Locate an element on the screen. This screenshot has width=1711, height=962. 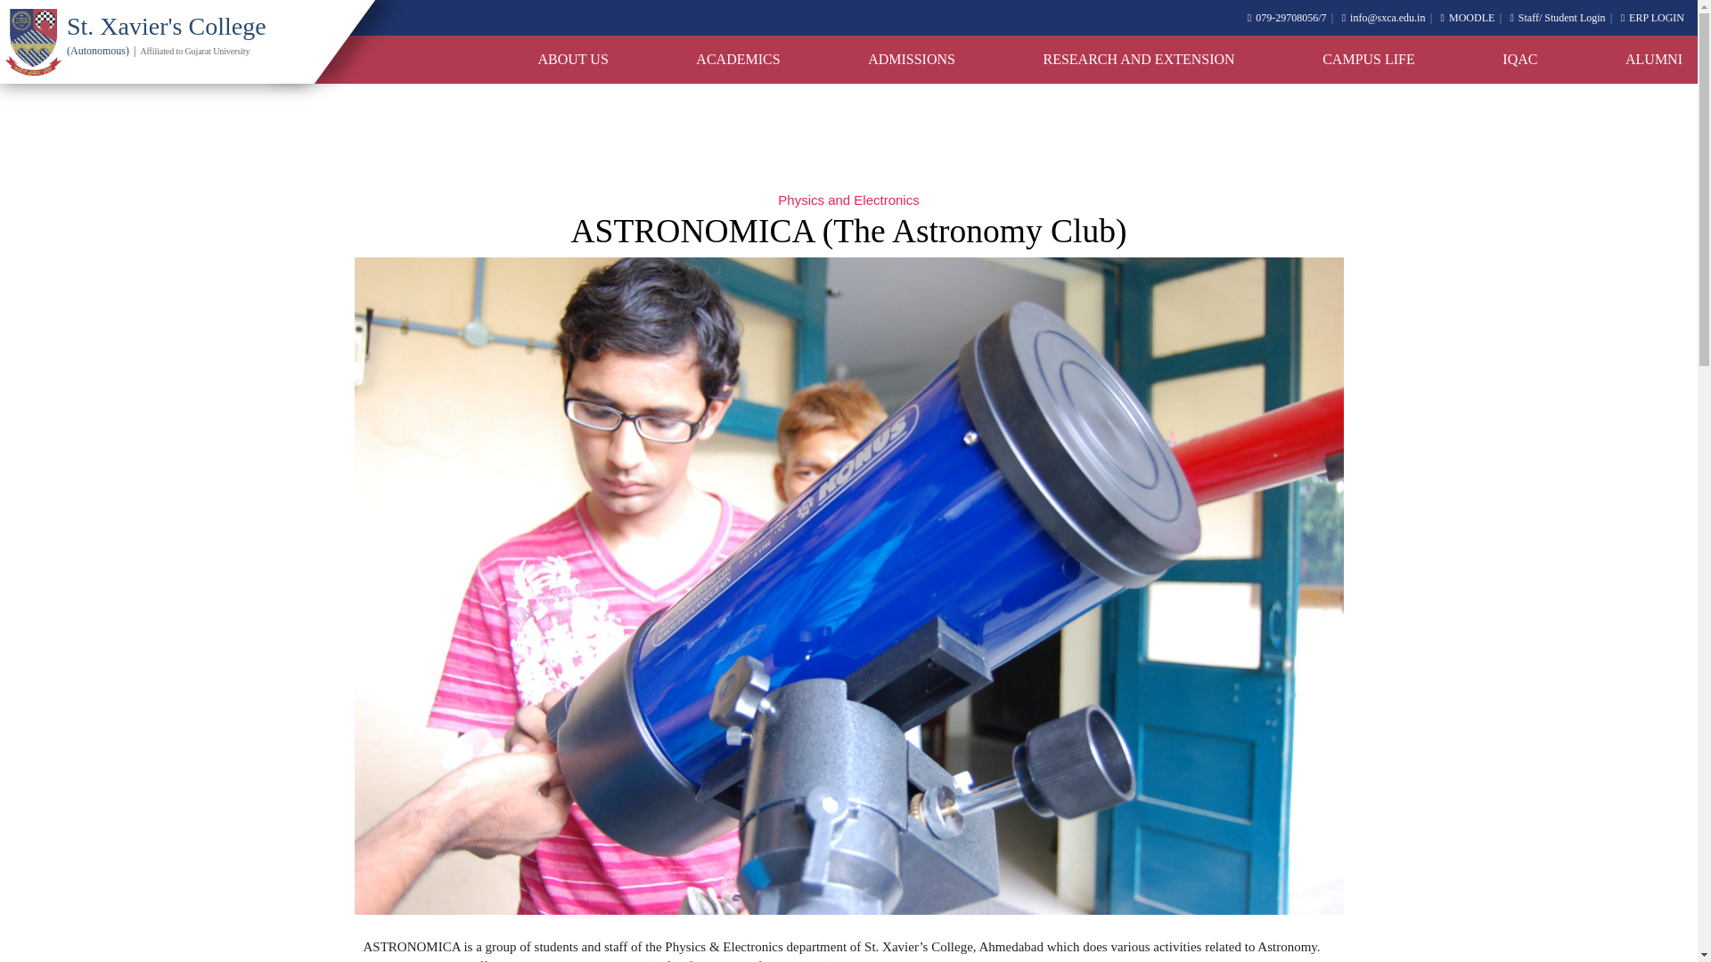
ACADEMICS is located at coordinates (738, 60).